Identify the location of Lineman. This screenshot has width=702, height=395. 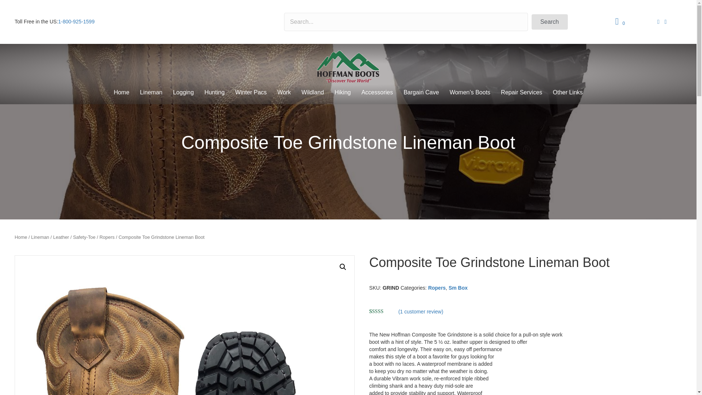
(151, 93).